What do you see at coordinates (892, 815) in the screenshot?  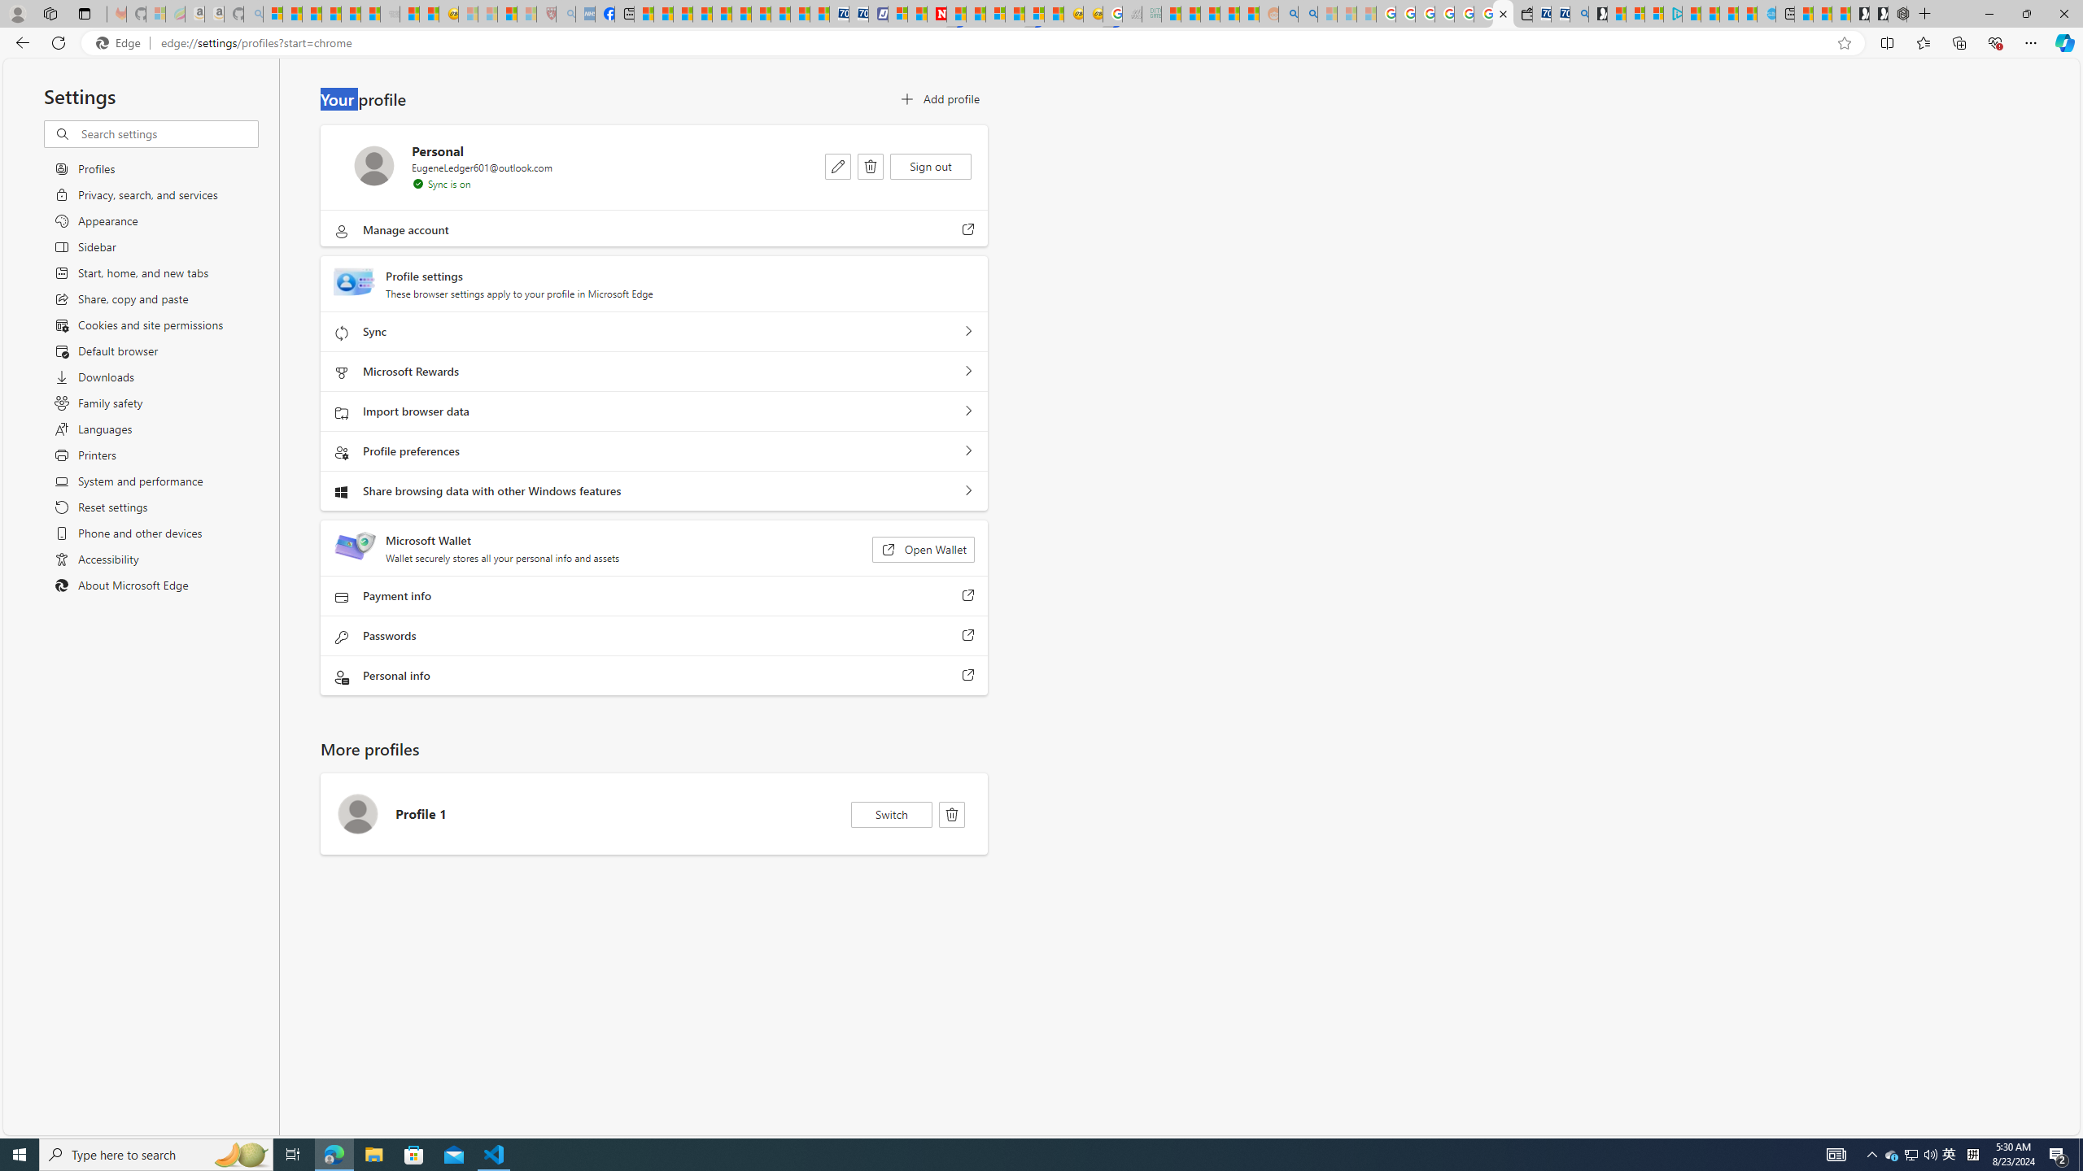 I see `Switch` at bounding box center [892, 815].